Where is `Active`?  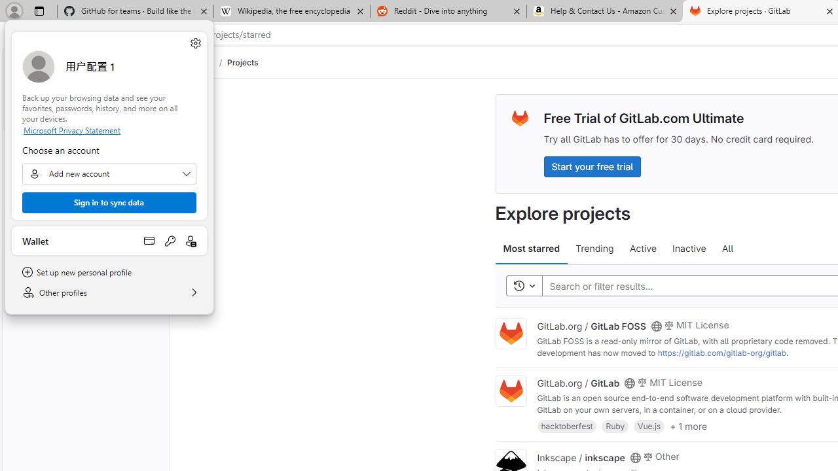 Active is located at coordinates (643, 249).